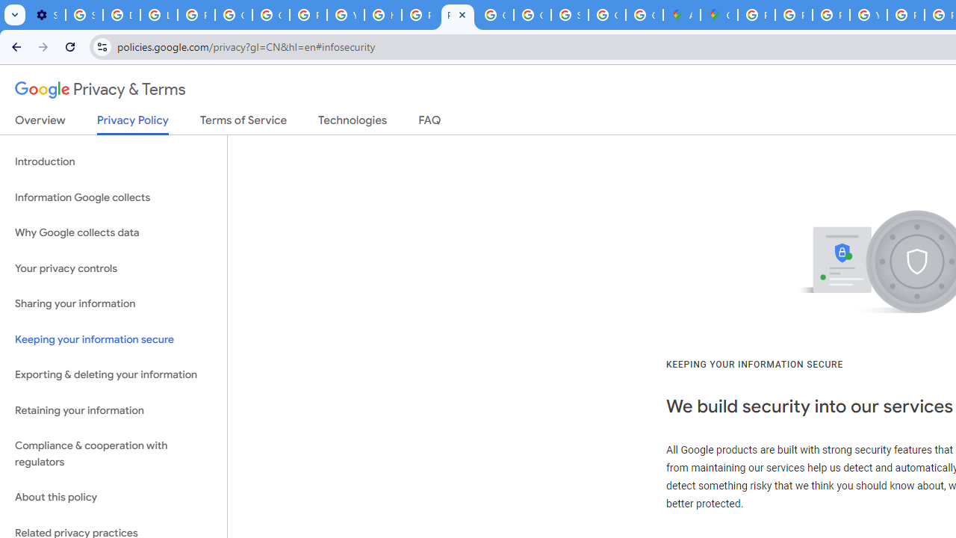  I want to click on Why Google collects data, so click(114, 233).